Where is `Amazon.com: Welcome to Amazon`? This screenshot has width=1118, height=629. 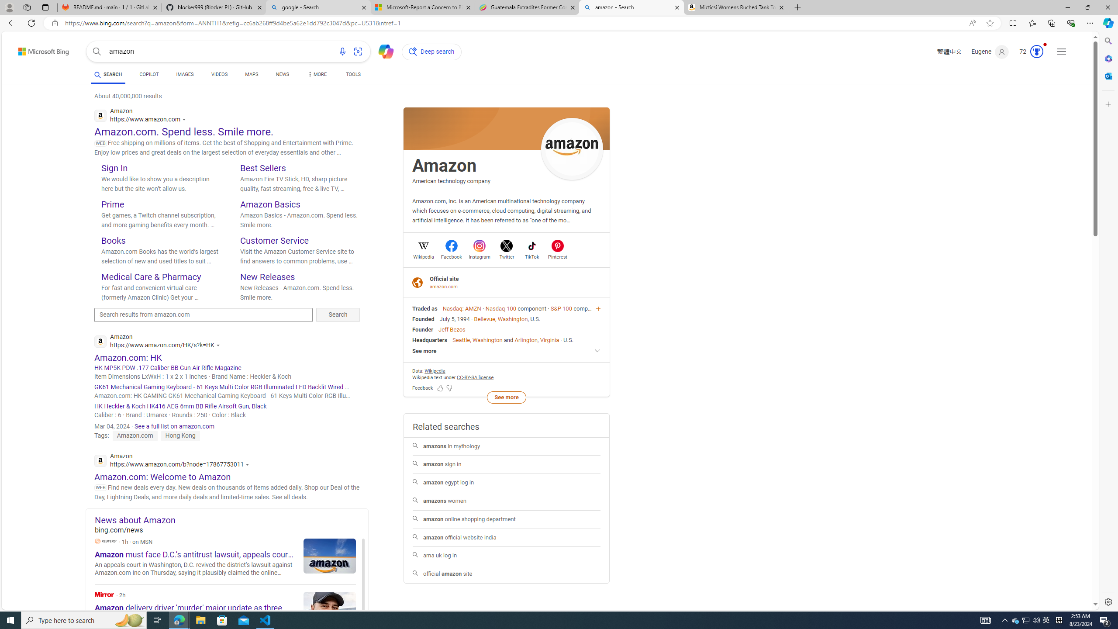
Amazon.com: Welcome to Amazon is located at coordinates (162, 477).